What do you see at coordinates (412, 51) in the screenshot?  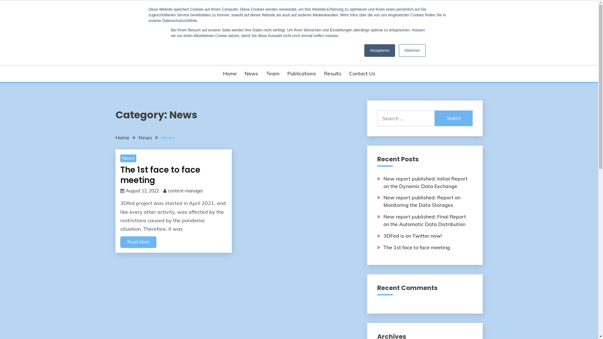 I see `Ablehnen` at bounding box center [412, 51].